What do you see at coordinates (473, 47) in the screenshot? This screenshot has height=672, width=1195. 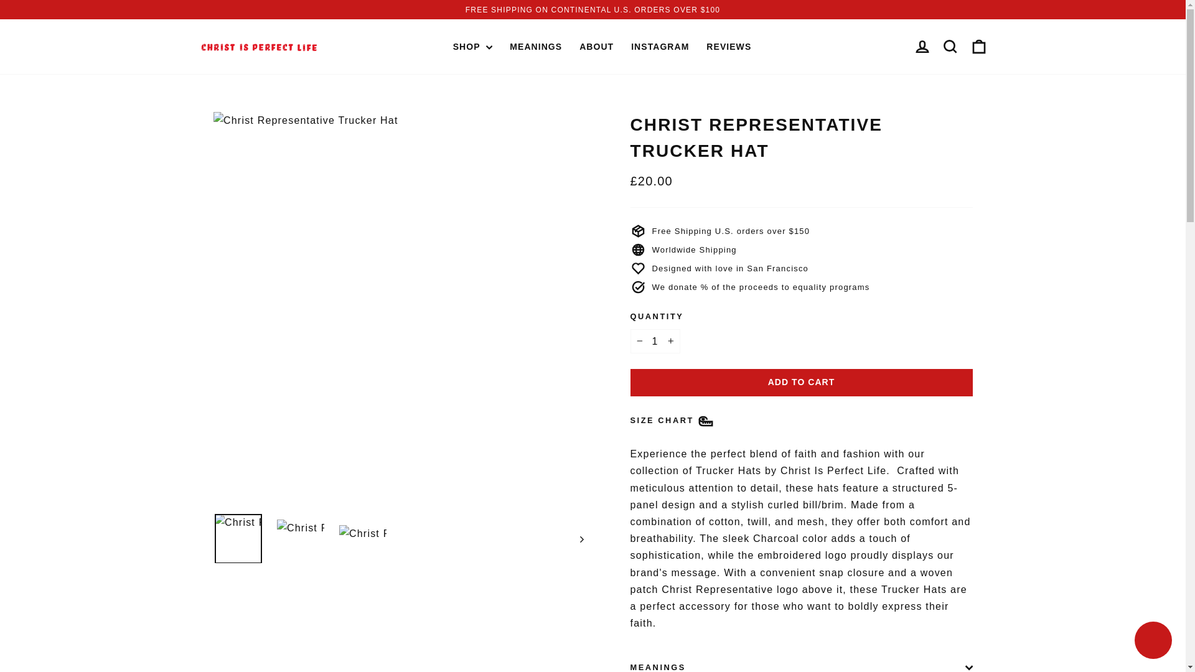 I see `SHOP` at bounding box center [473, 47].